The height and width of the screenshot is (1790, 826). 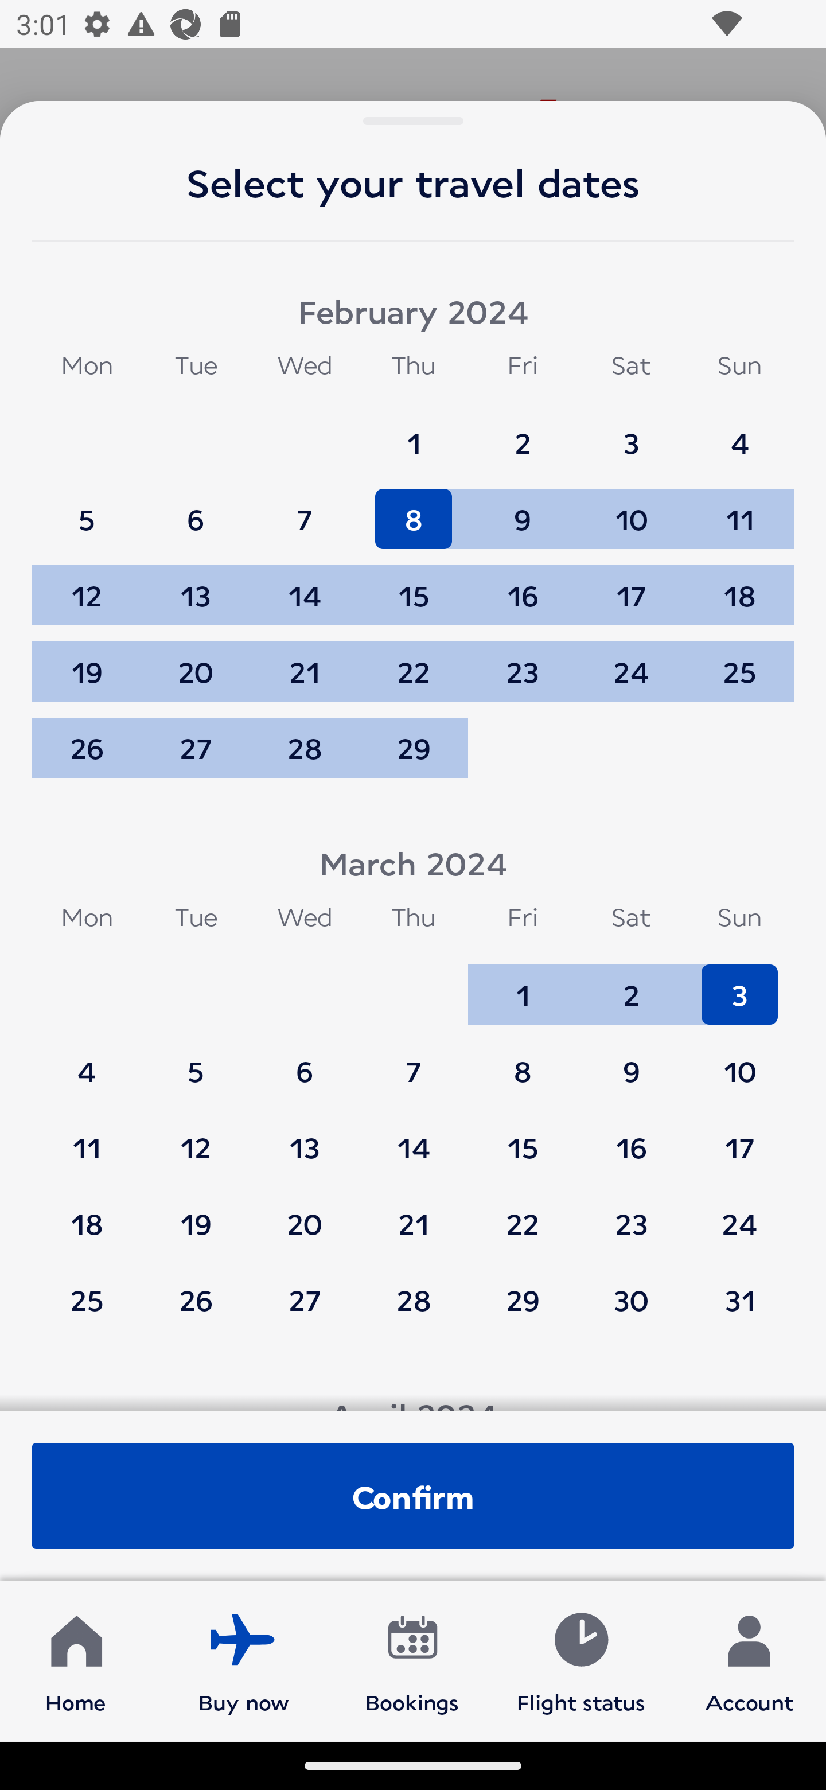 What do you see at coordinates (631, 984) in the screenshot?
I see `2` at bounding box center [631, 984].